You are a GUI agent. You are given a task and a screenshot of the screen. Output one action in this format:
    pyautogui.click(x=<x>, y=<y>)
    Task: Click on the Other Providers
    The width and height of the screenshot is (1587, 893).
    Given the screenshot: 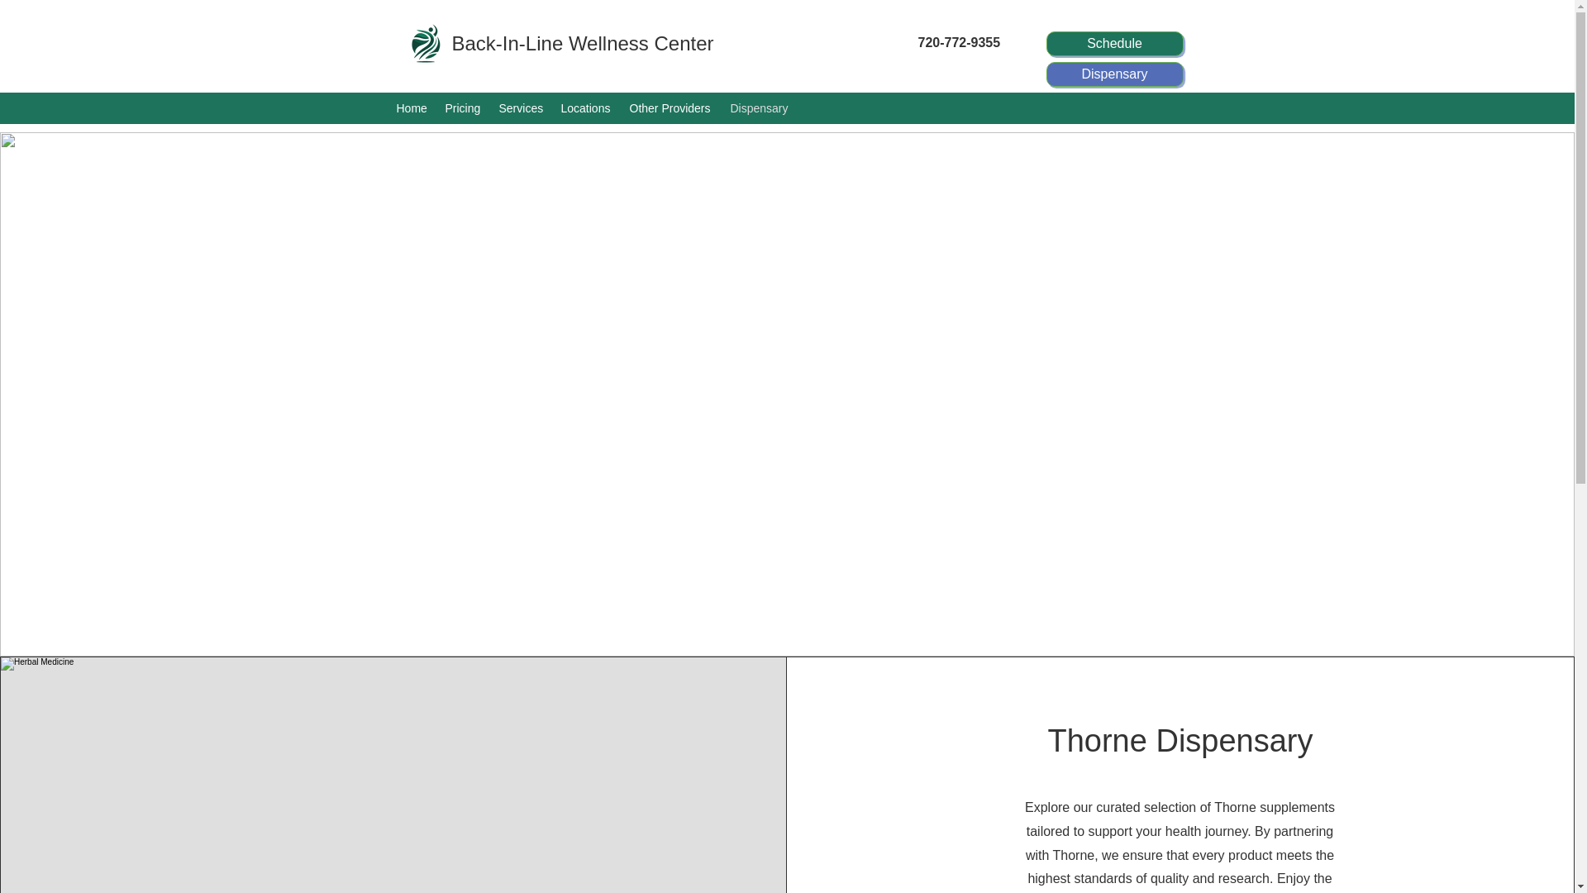 What is the action you would take?
    pyautogui.click(x=671, y=107)
    